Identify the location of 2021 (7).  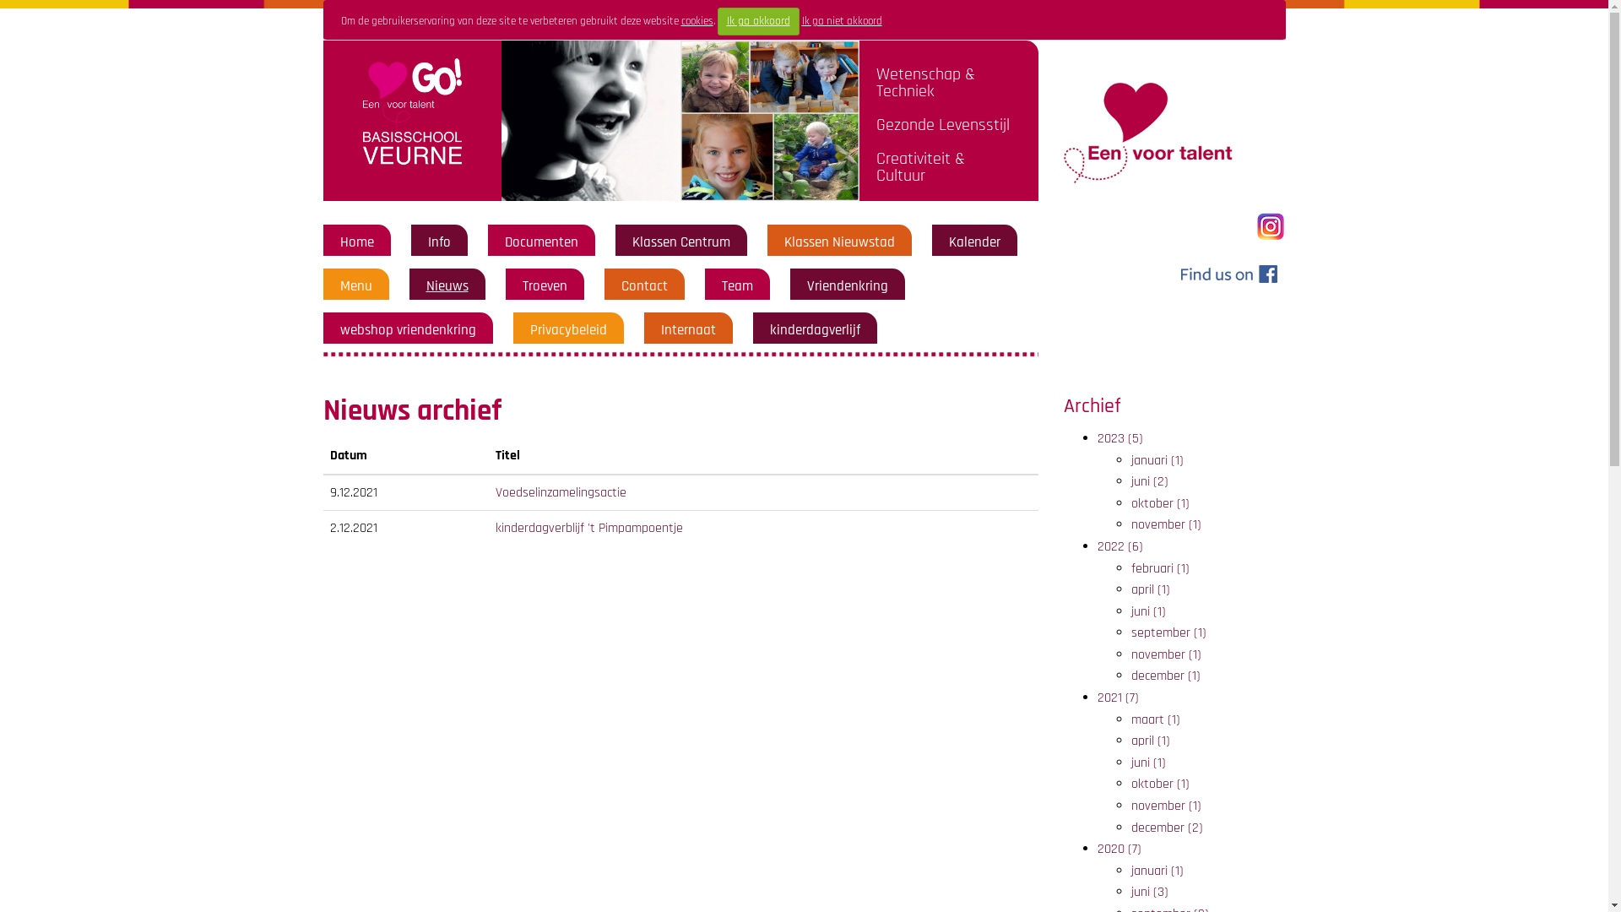
(1118, 698).